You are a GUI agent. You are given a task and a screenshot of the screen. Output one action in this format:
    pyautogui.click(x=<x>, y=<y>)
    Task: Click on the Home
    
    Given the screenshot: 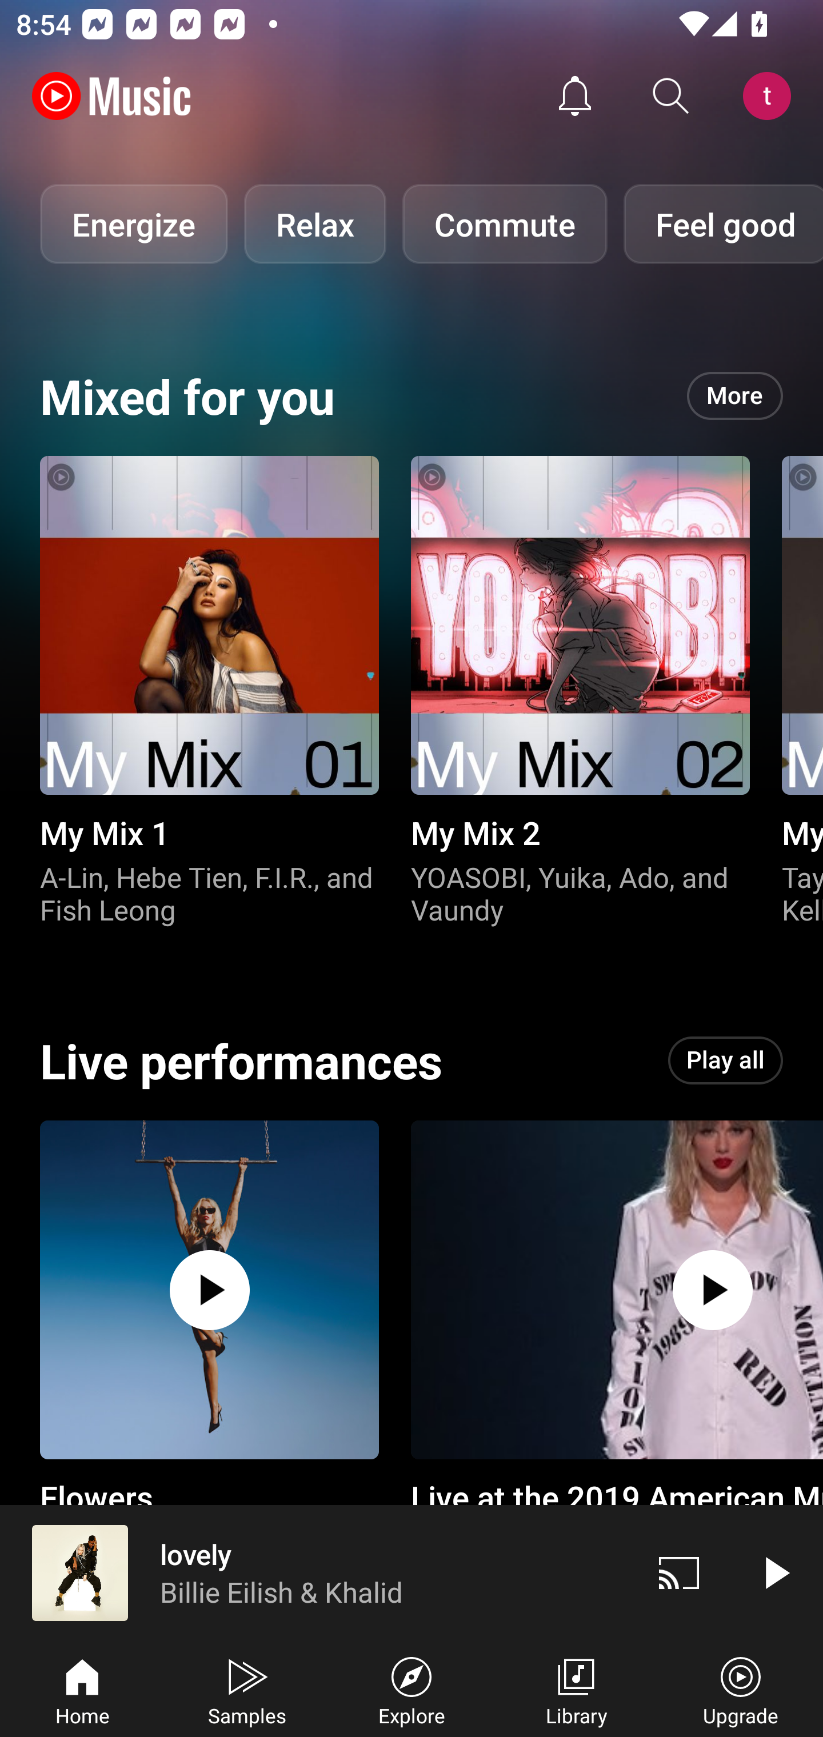 What is the action you would take?
    pyautogui.click(x=82, y=1689)
    